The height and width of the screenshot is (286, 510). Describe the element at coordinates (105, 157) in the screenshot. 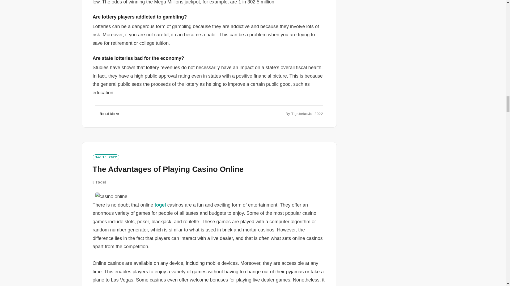

I see `Dec 16, 2022` at that location.